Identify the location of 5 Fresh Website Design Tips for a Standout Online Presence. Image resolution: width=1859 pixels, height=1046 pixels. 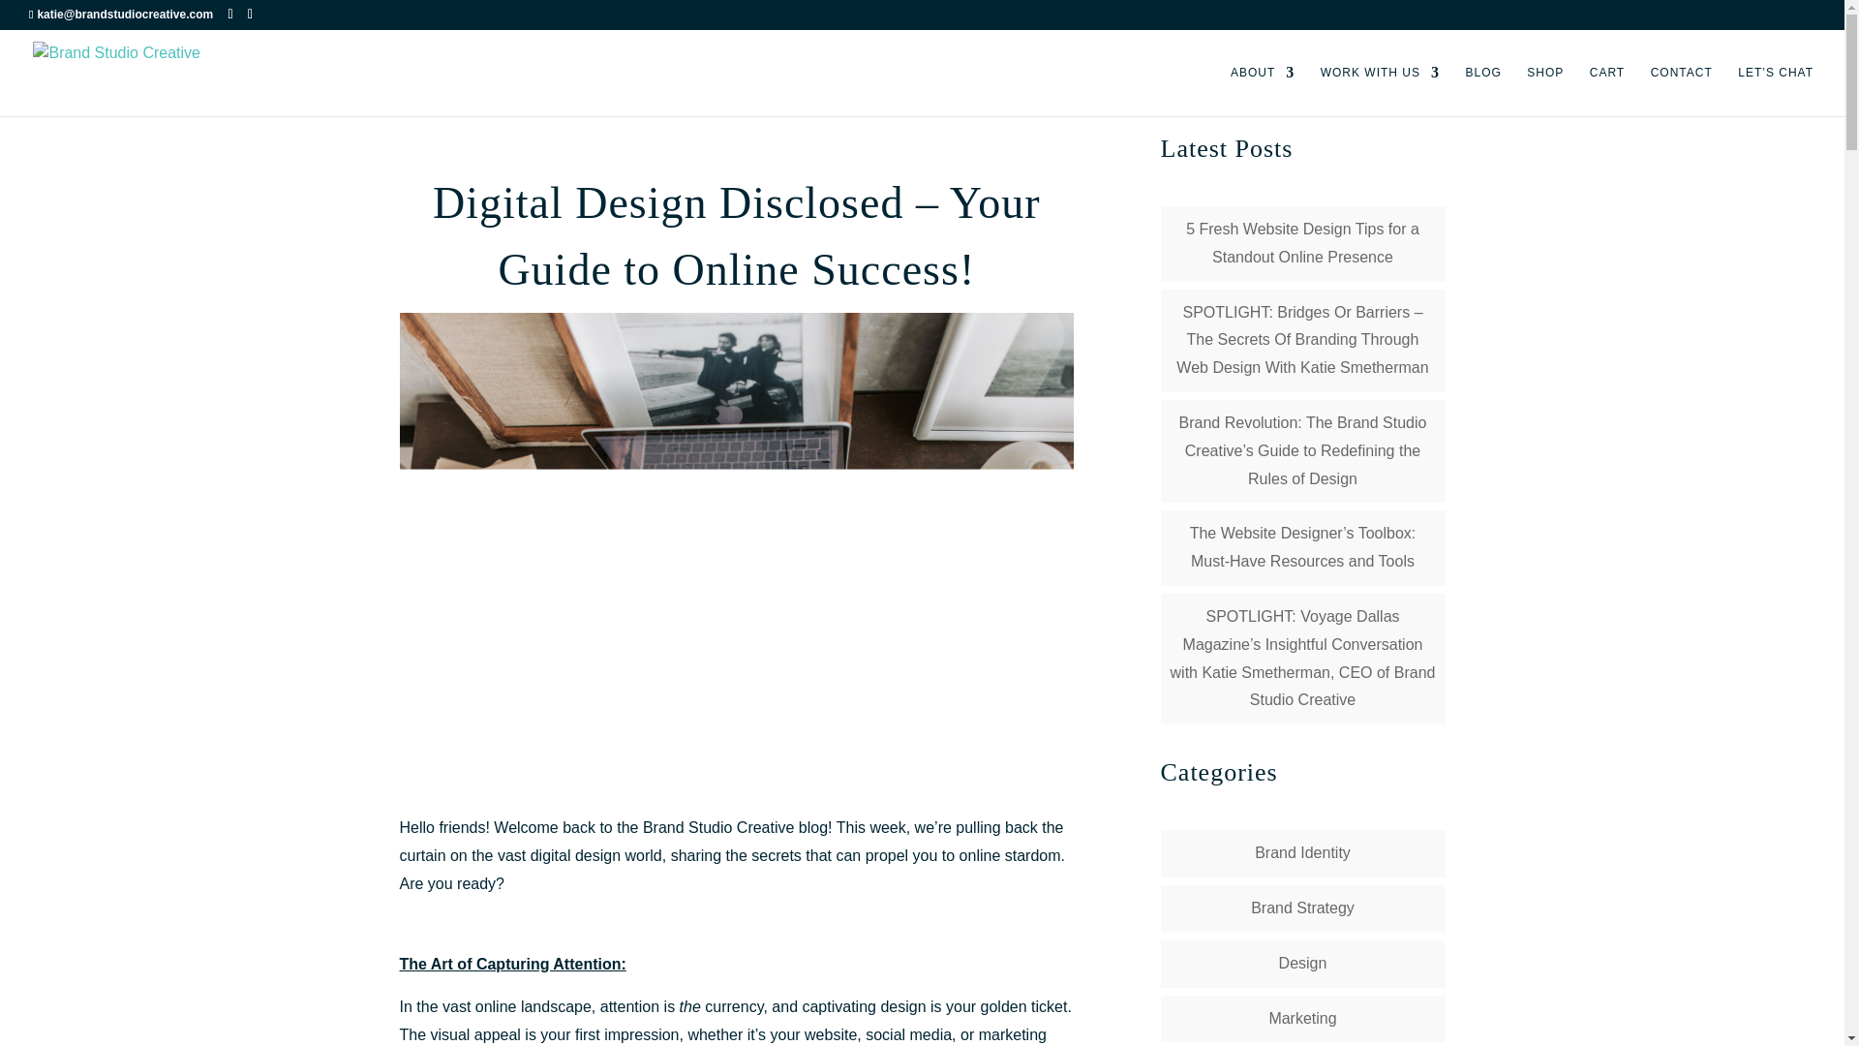
(1302, 242).